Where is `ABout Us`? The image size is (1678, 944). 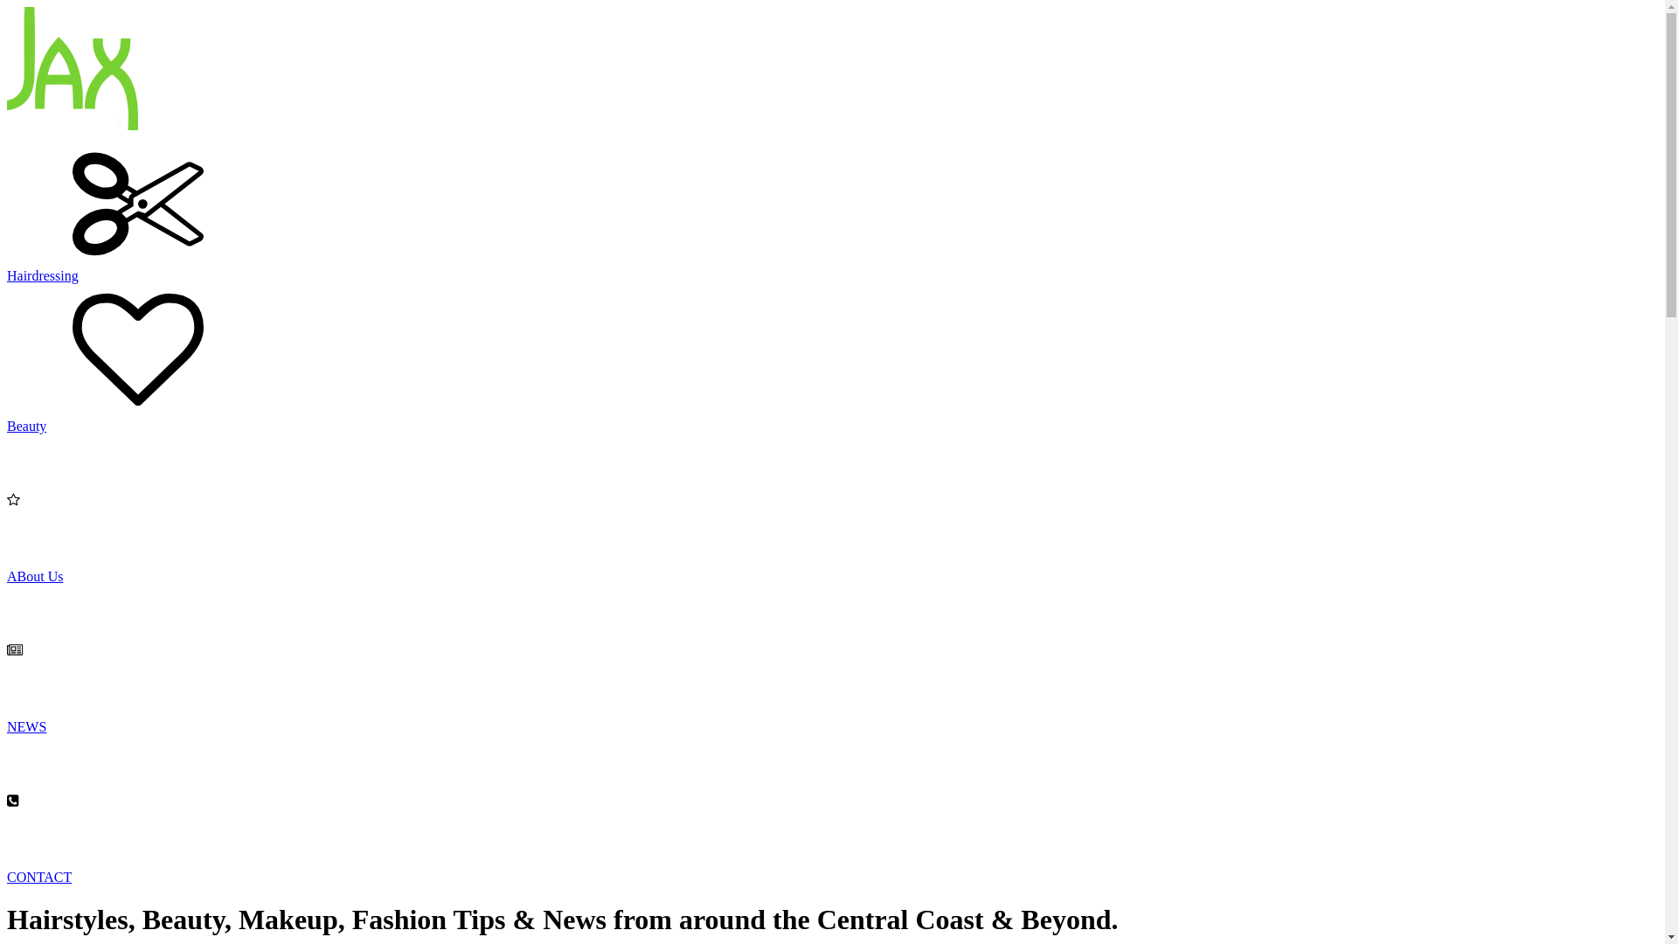
ABout Us is located at coordinates (832, 636).